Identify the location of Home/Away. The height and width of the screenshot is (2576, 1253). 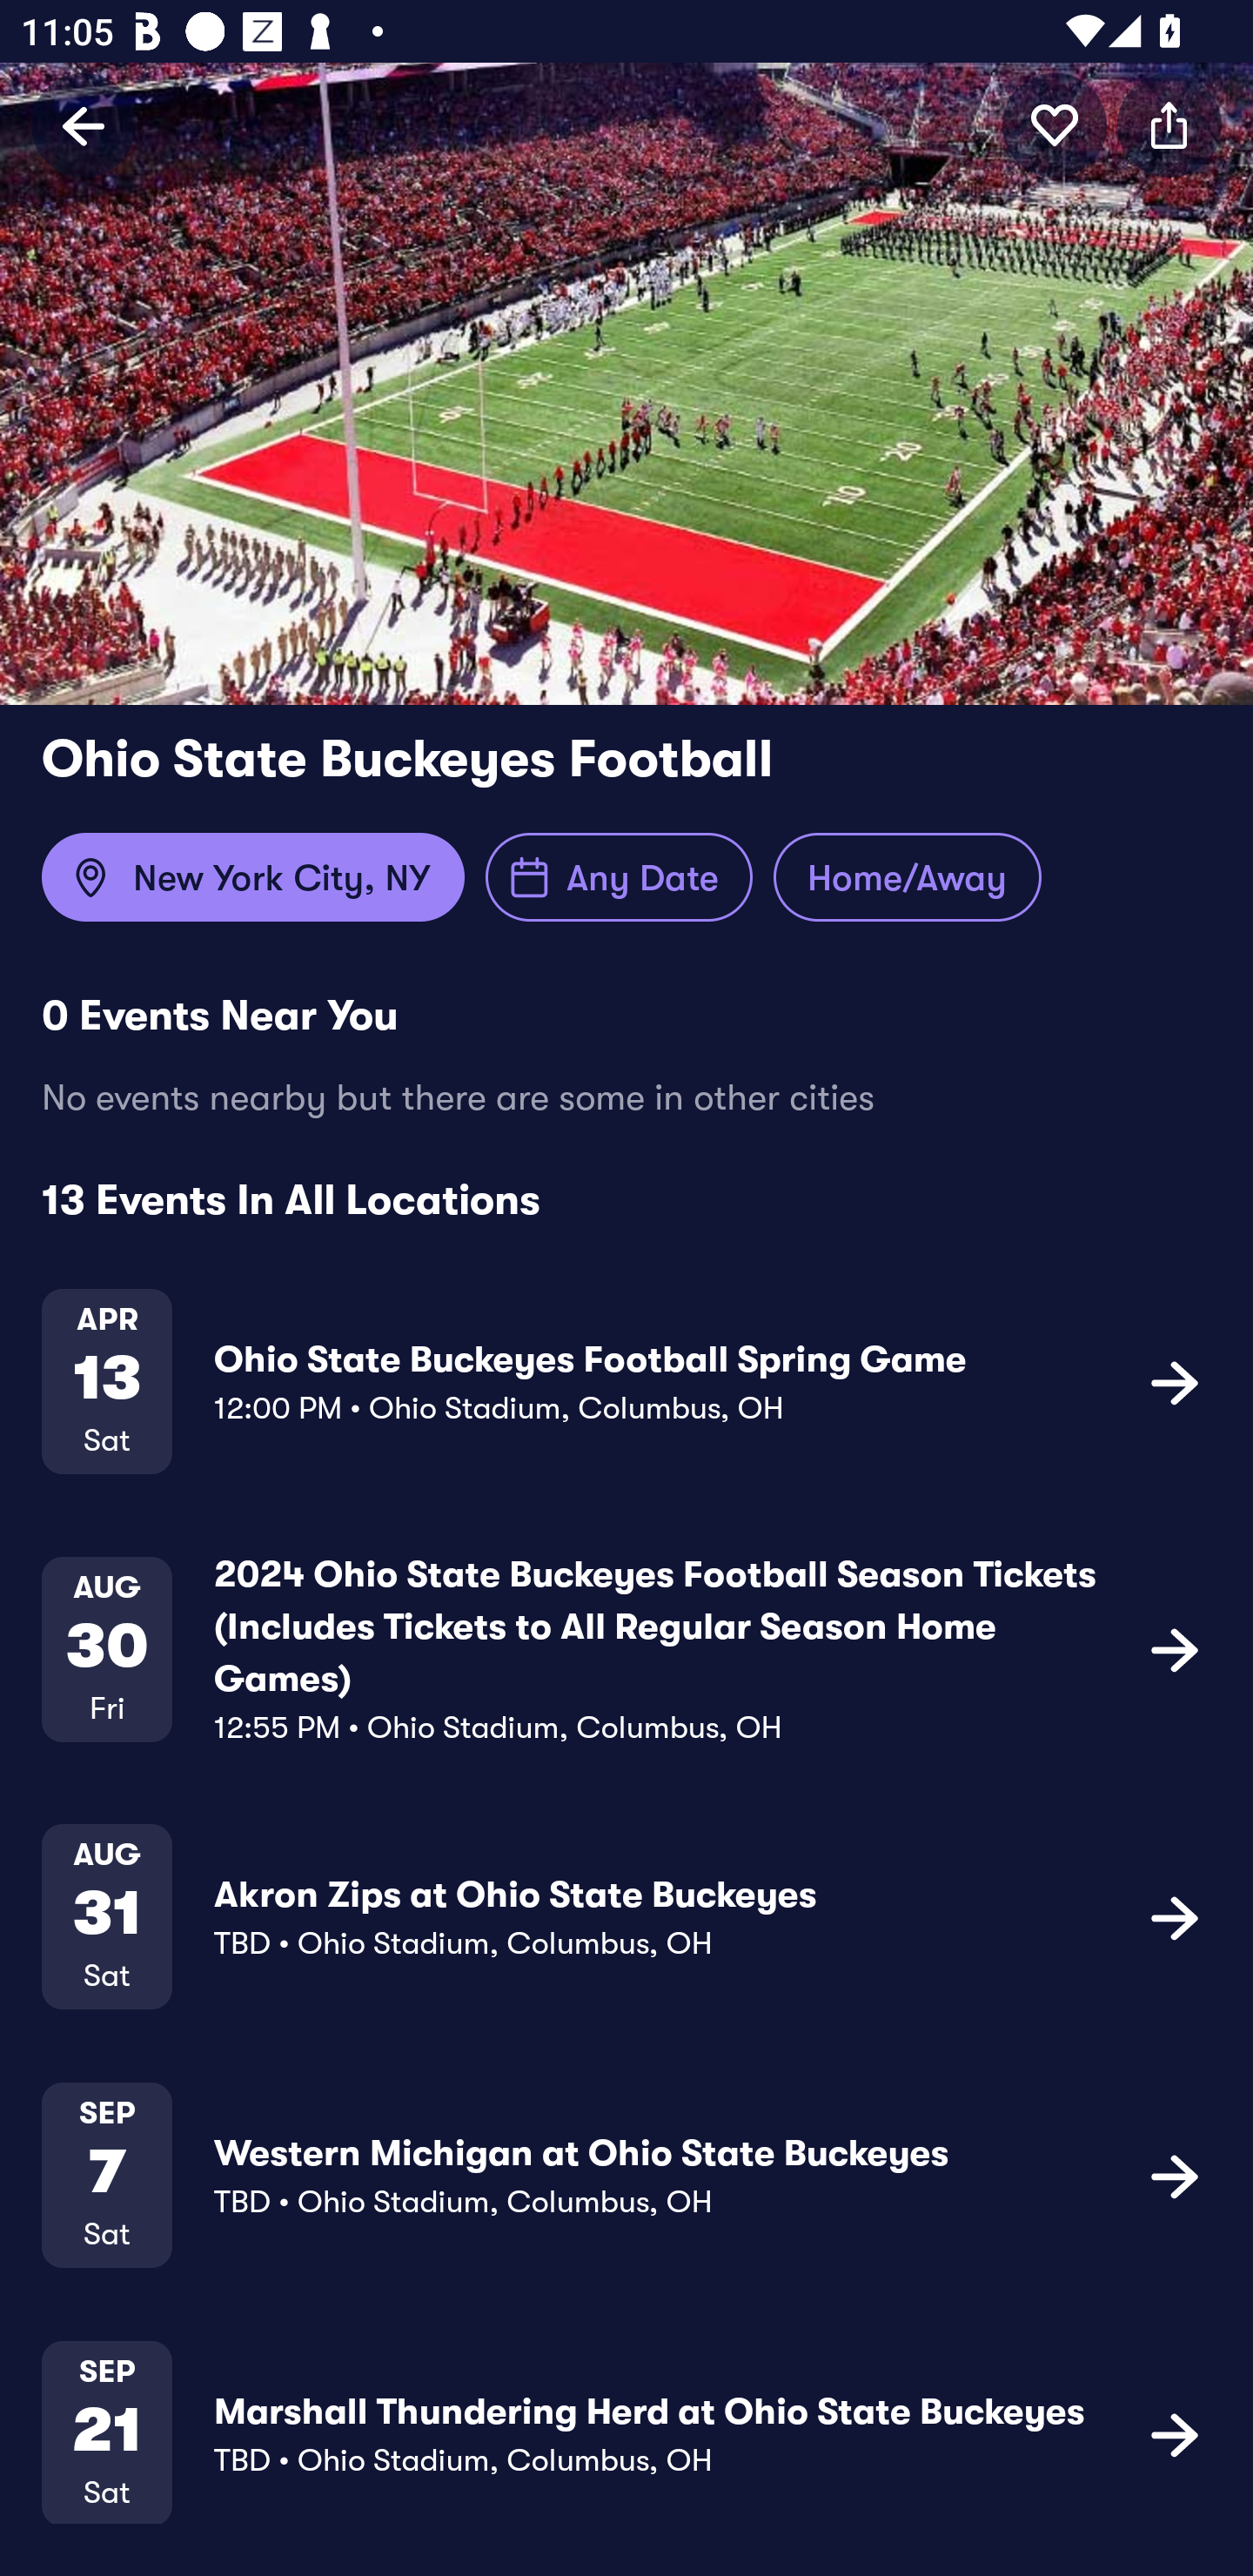
(907, 877).